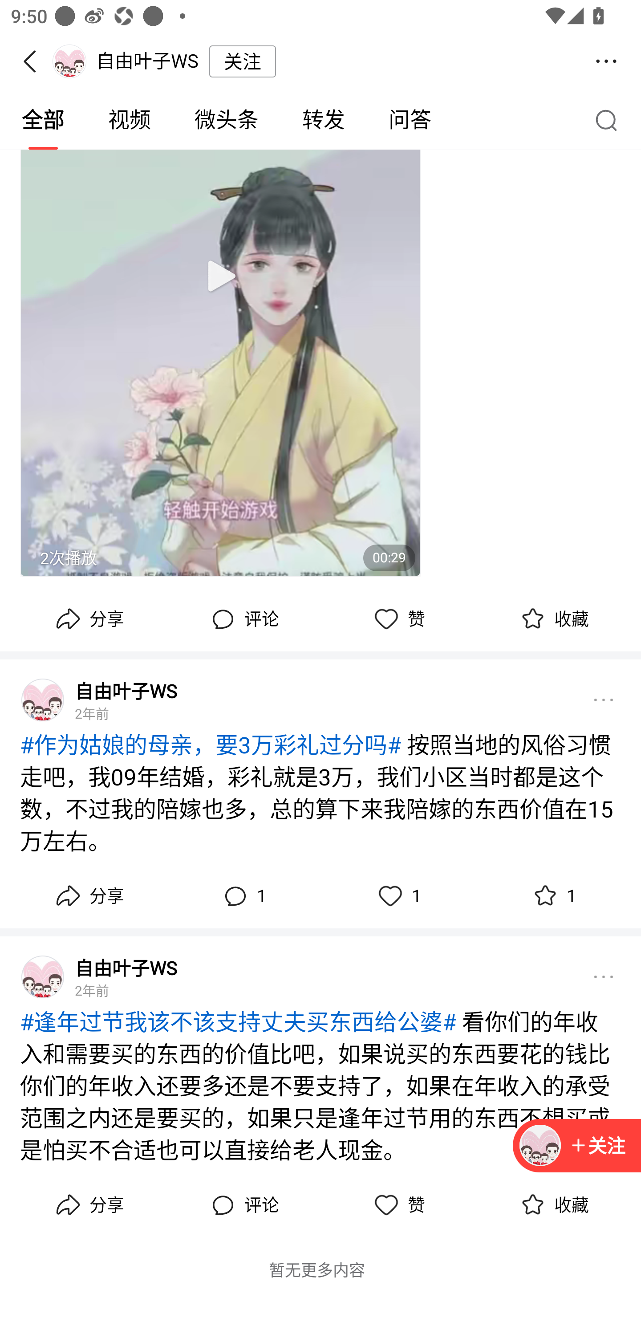  What do you see at coordinates (43, 700) in the screenshot?
I see `自由叶子WS头像` at bounding box center [43, 700].